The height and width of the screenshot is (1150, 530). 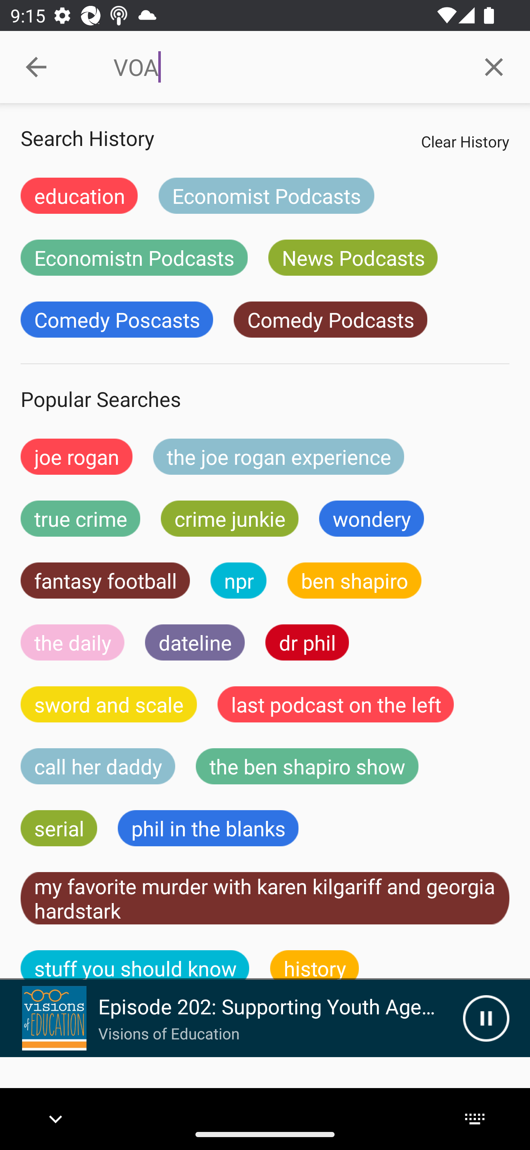 What do you see at coordinates (229, 519) in the screenshot?
I see `crime junkie` at bounding box center [229, 519].